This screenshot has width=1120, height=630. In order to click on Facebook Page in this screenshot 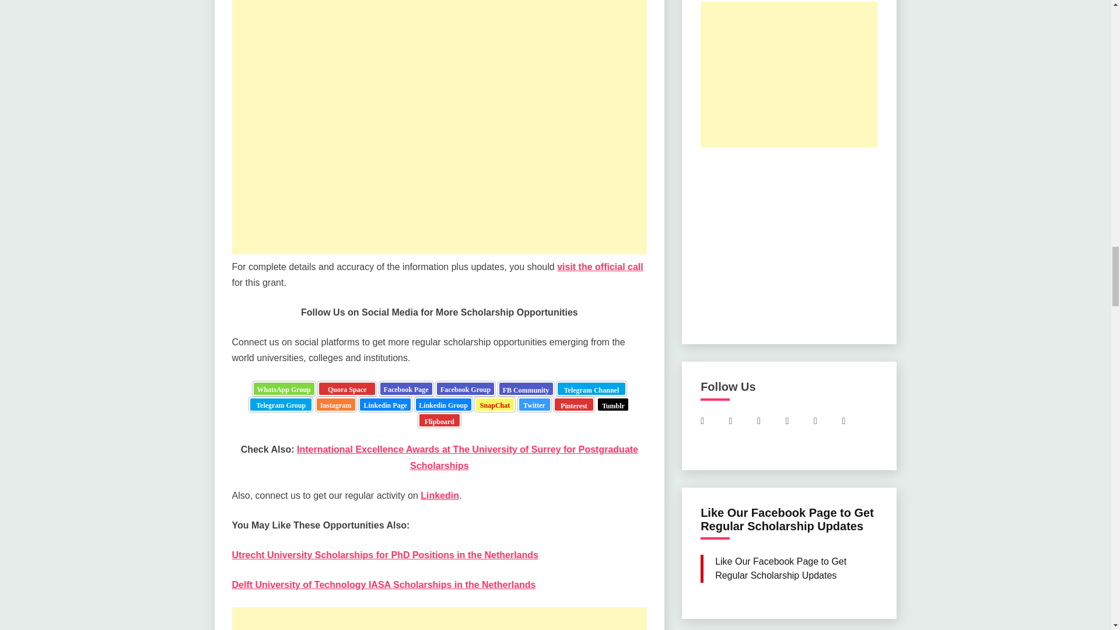, I will do `click(406, 388)`.